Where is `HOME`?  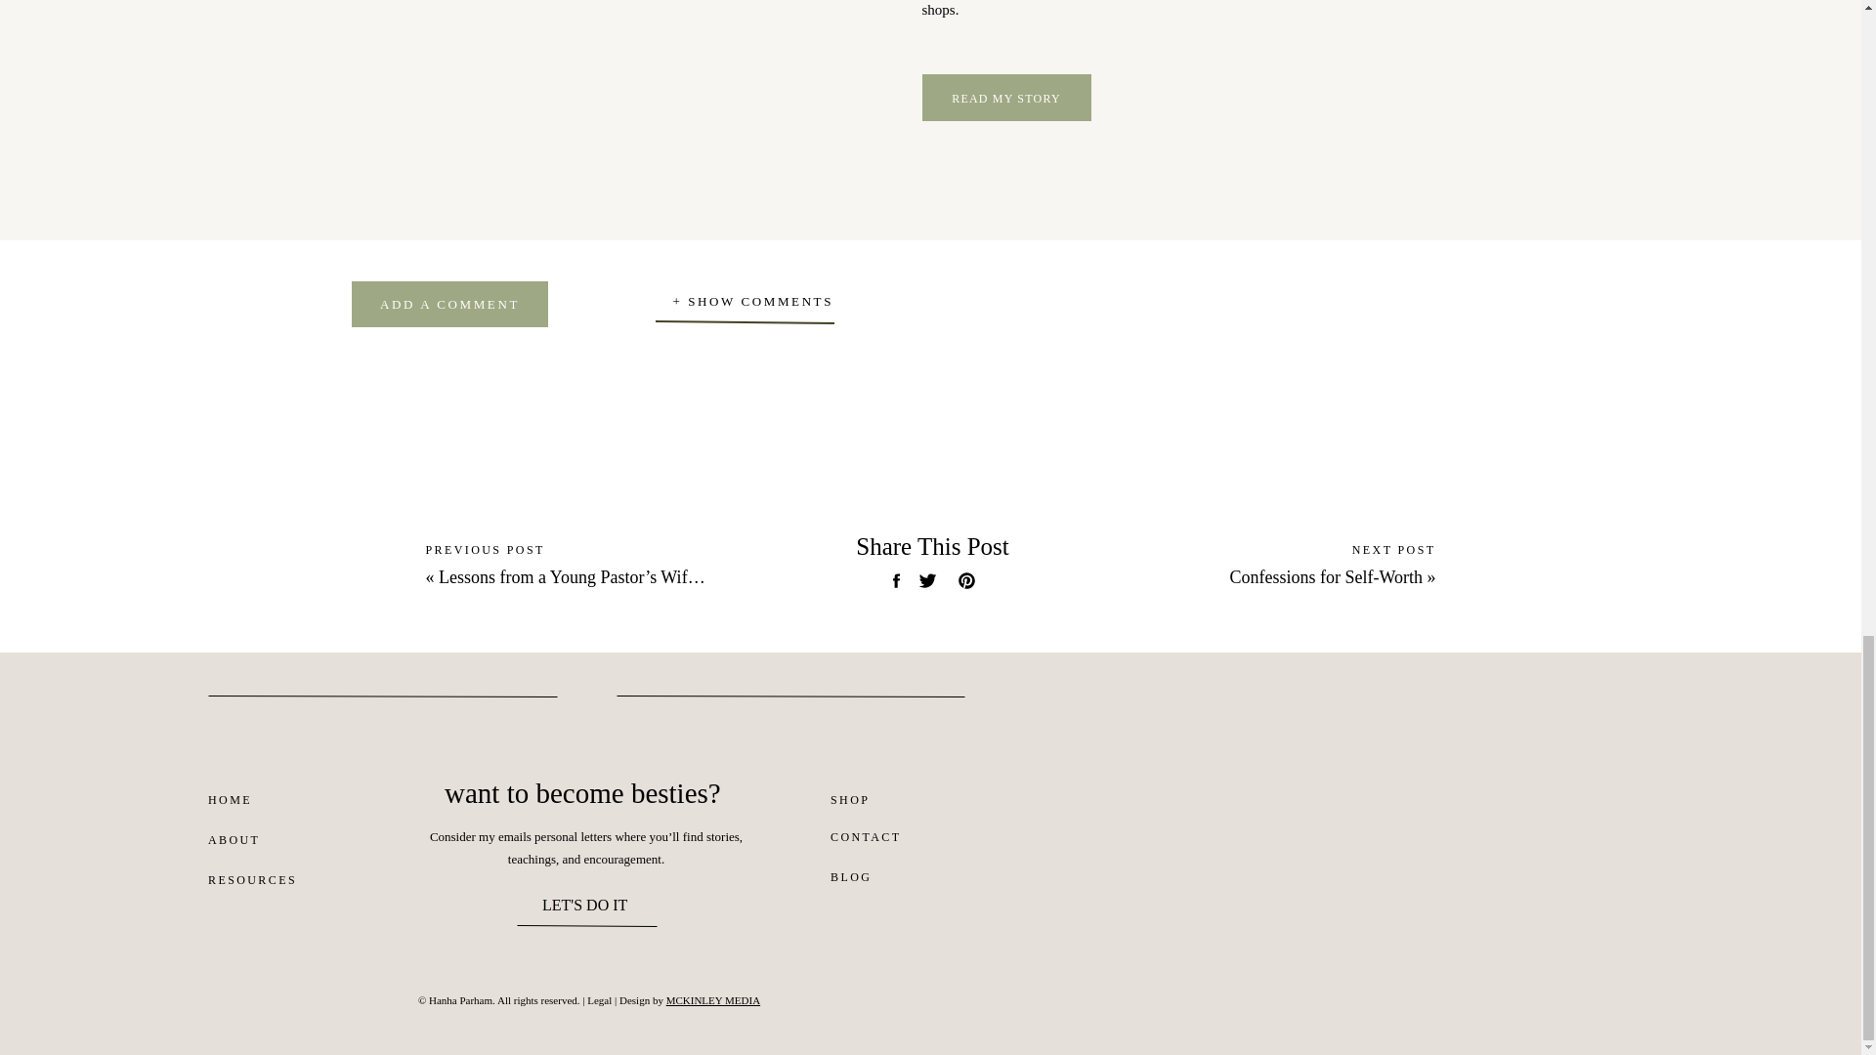
HOME is located at coordinates (244, 804).